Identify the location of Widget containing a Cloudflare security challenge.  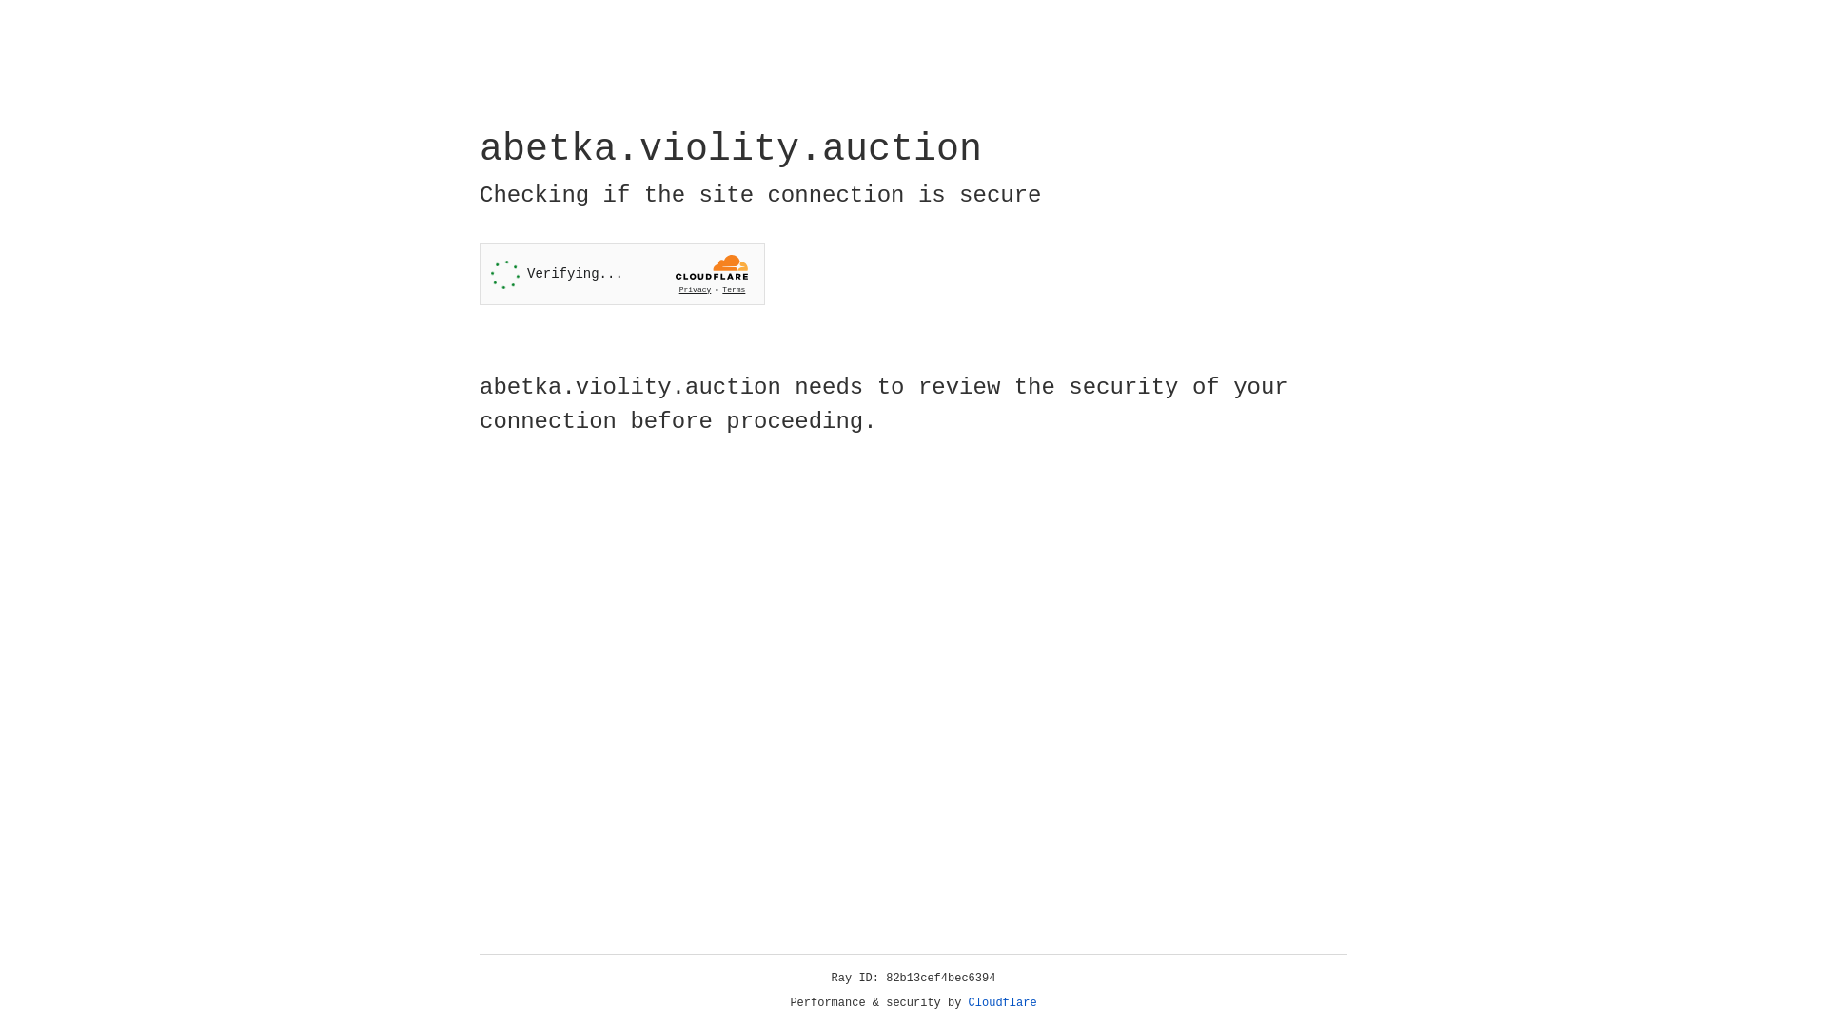
(622, 274).